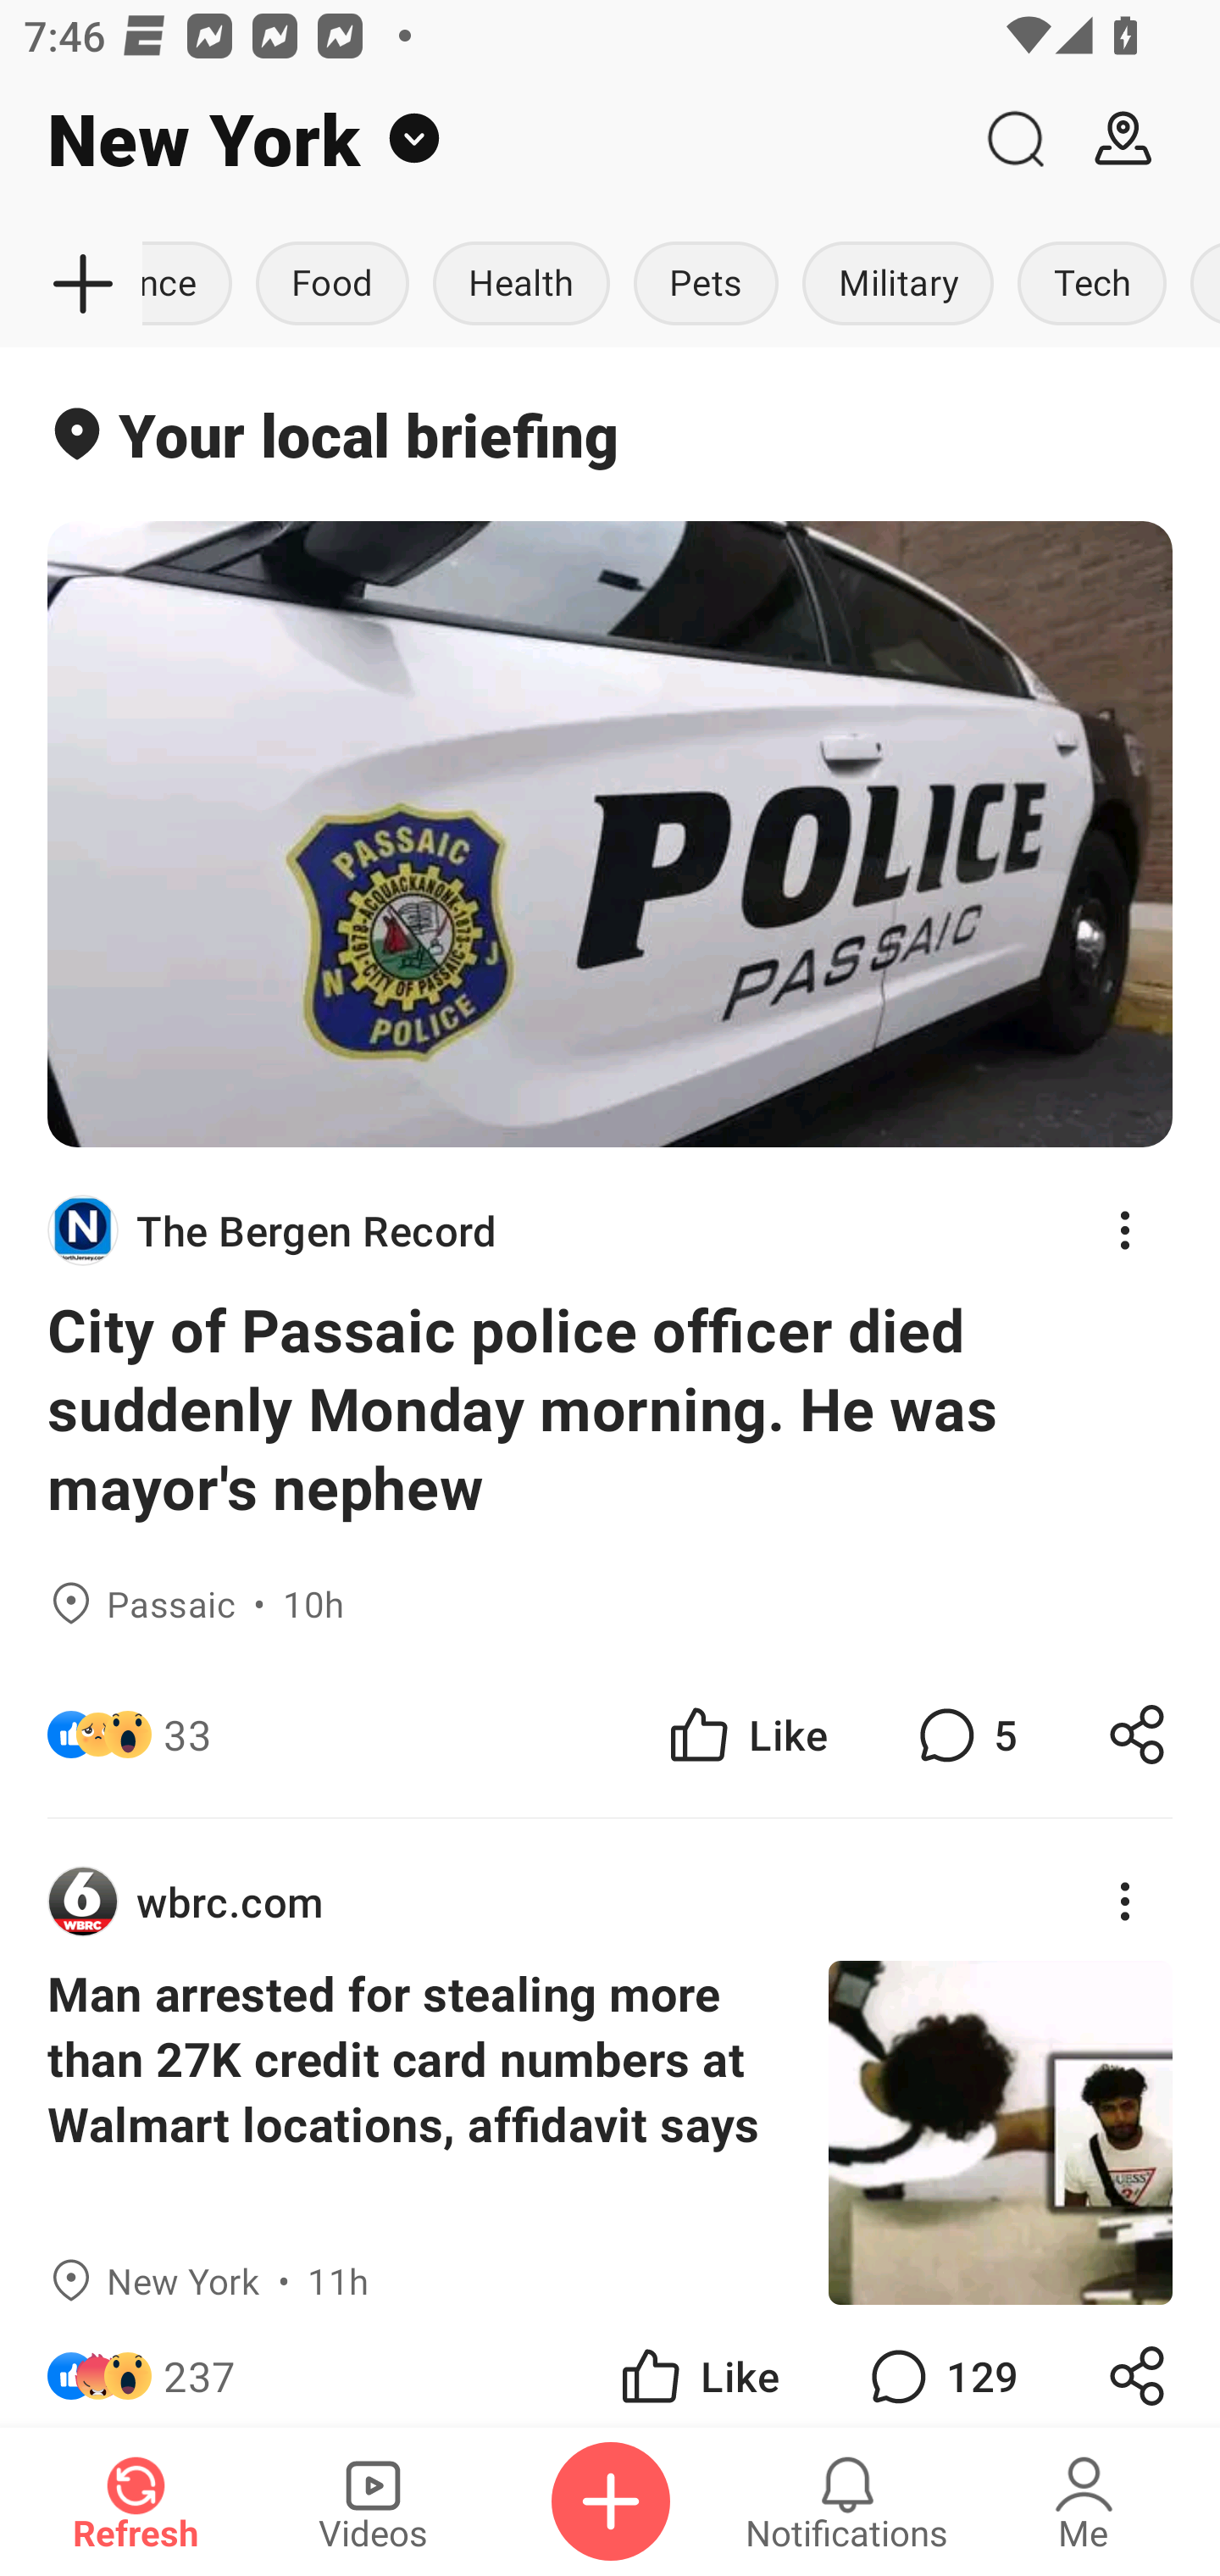  Describe the element at coordinates (480, 139) in the screenshot. I see `New York` at that location.